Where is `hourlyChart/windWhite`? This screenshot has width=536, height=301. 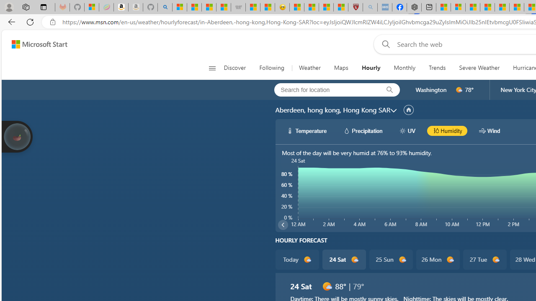 hourlyChart/windWhite is located at coordinates (482, 130).